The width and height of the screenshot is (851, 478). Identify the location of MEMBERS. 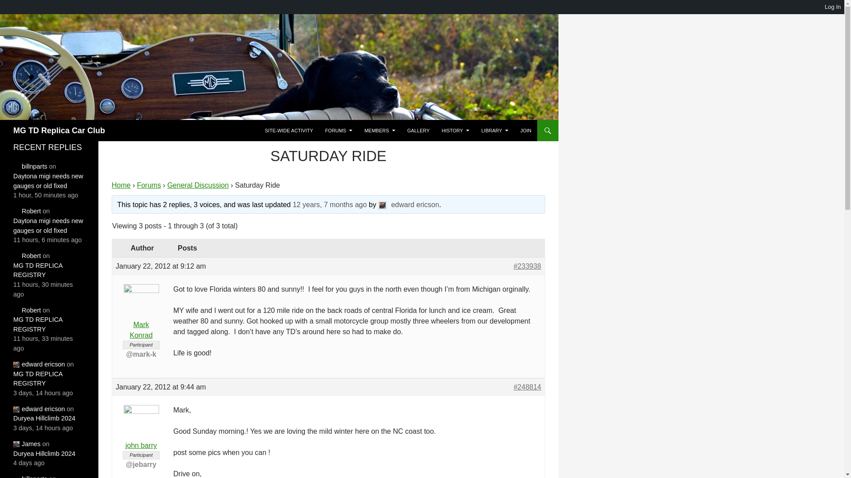
(380, 130).